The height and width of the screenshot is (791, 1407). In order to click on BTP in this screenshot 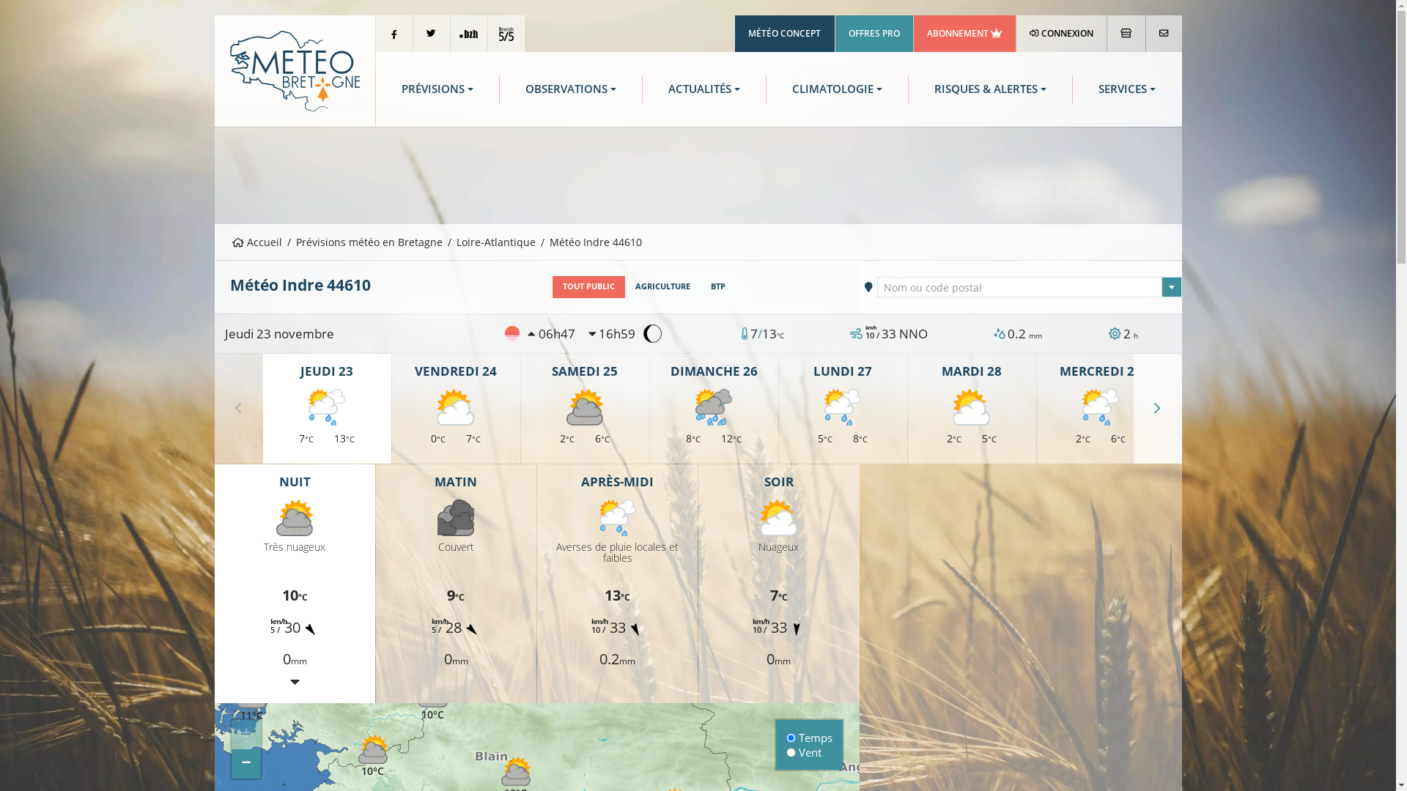, I will do `click(718, 287)`.